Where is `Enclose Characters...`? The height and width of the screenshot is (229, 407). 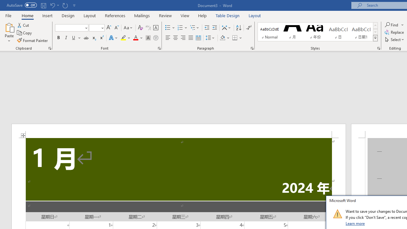 Enclose Characters... is located at coordinates (155, 38).